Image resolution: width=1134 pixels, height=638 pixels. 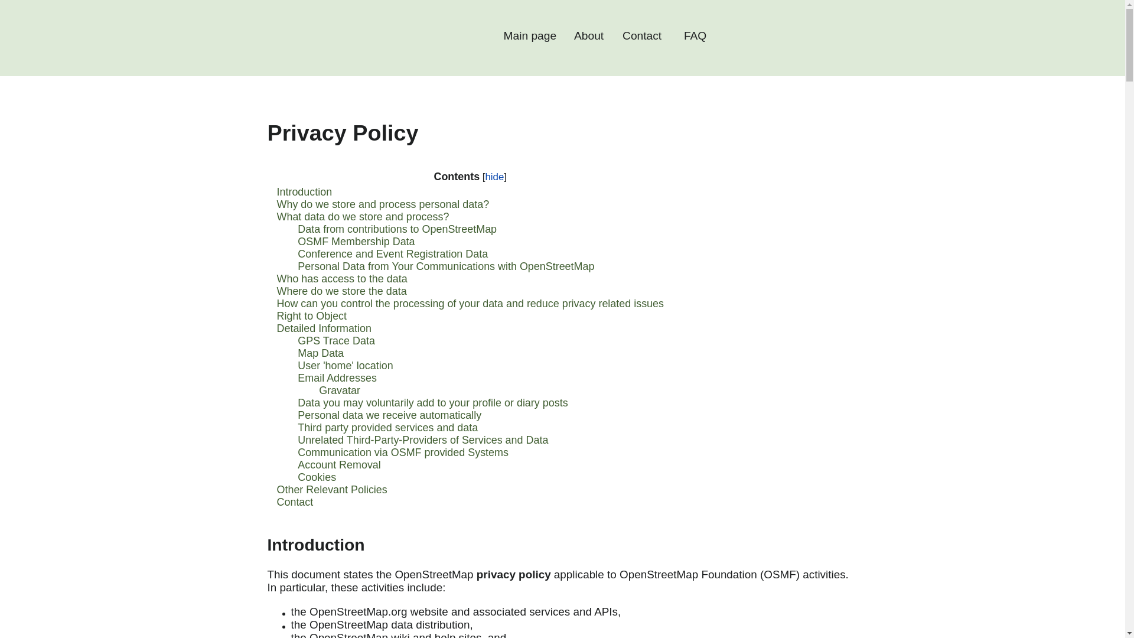 I want to click on Third party provided services and data, so click(x=387, y=428).